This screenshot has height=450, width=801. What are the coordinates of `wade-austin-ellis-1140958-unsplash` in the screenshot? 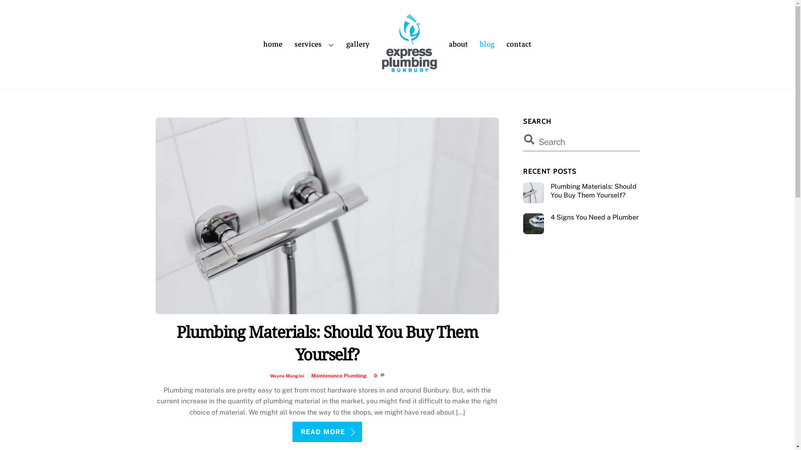 It's located at (534, 224).